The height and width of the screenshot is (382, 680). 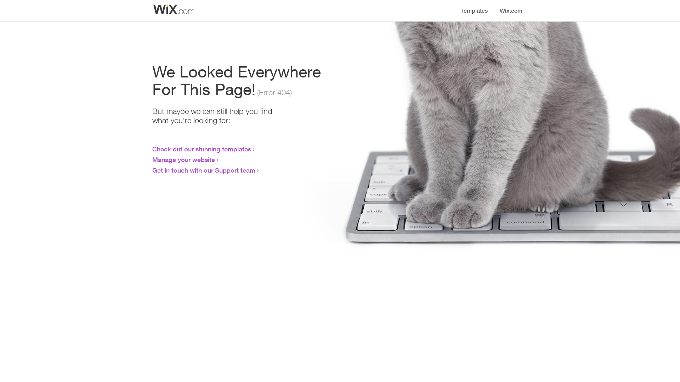 I want to click on Manage your website, so click(x=183, y=160).